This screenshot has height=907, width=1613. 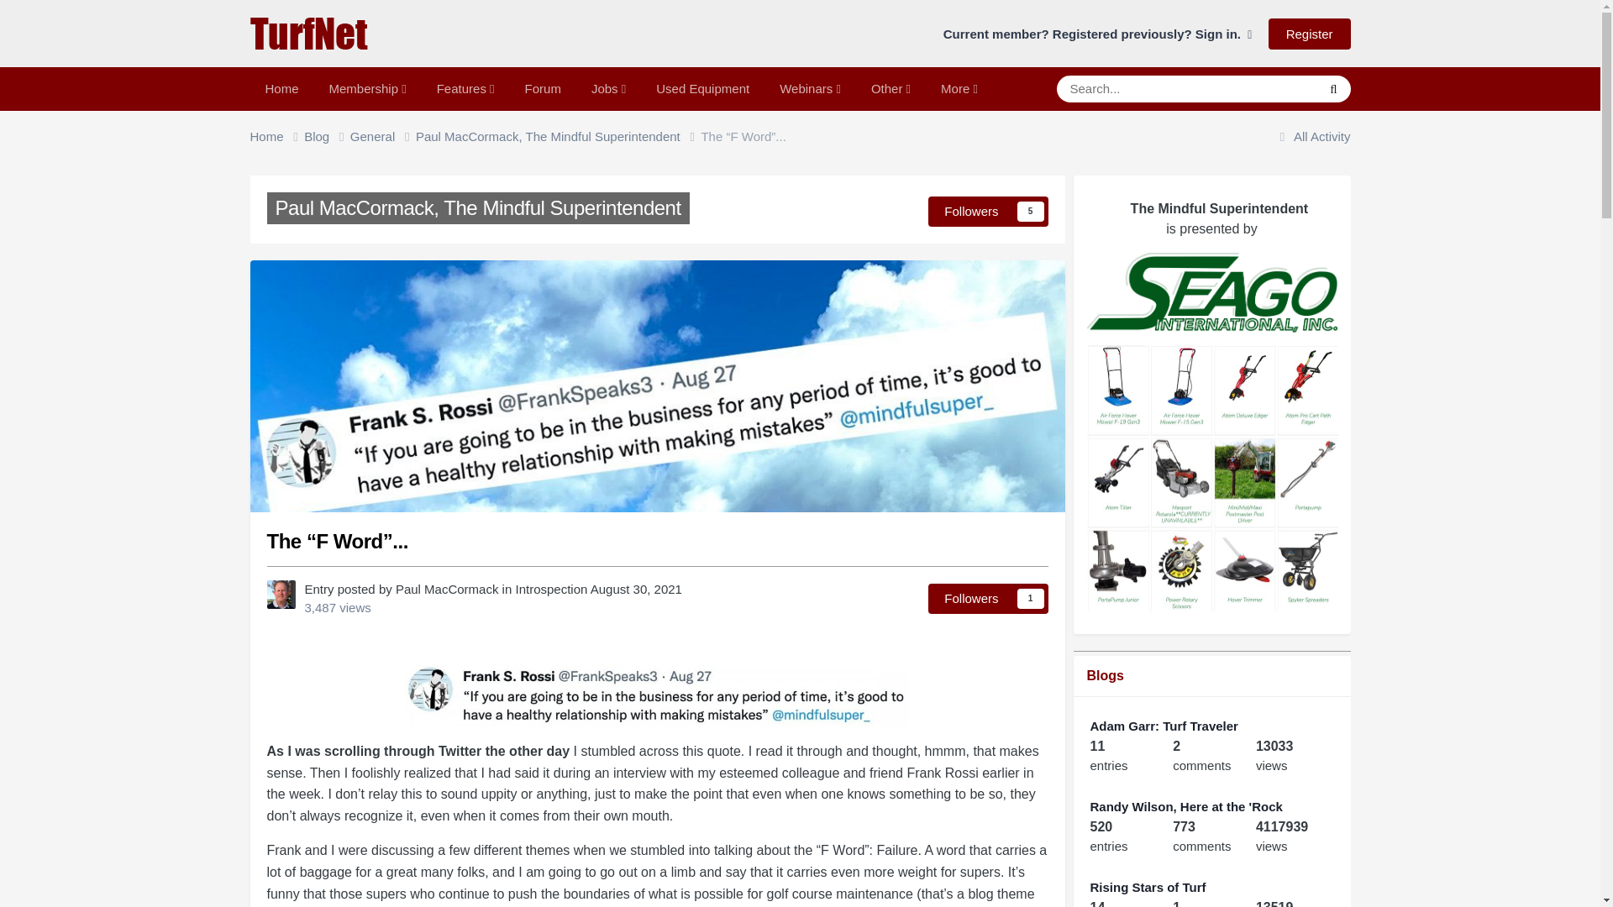 What do you see at coordinates (282, 88) in the screenshot?
I see `Home` at bounding box center [282, 88].